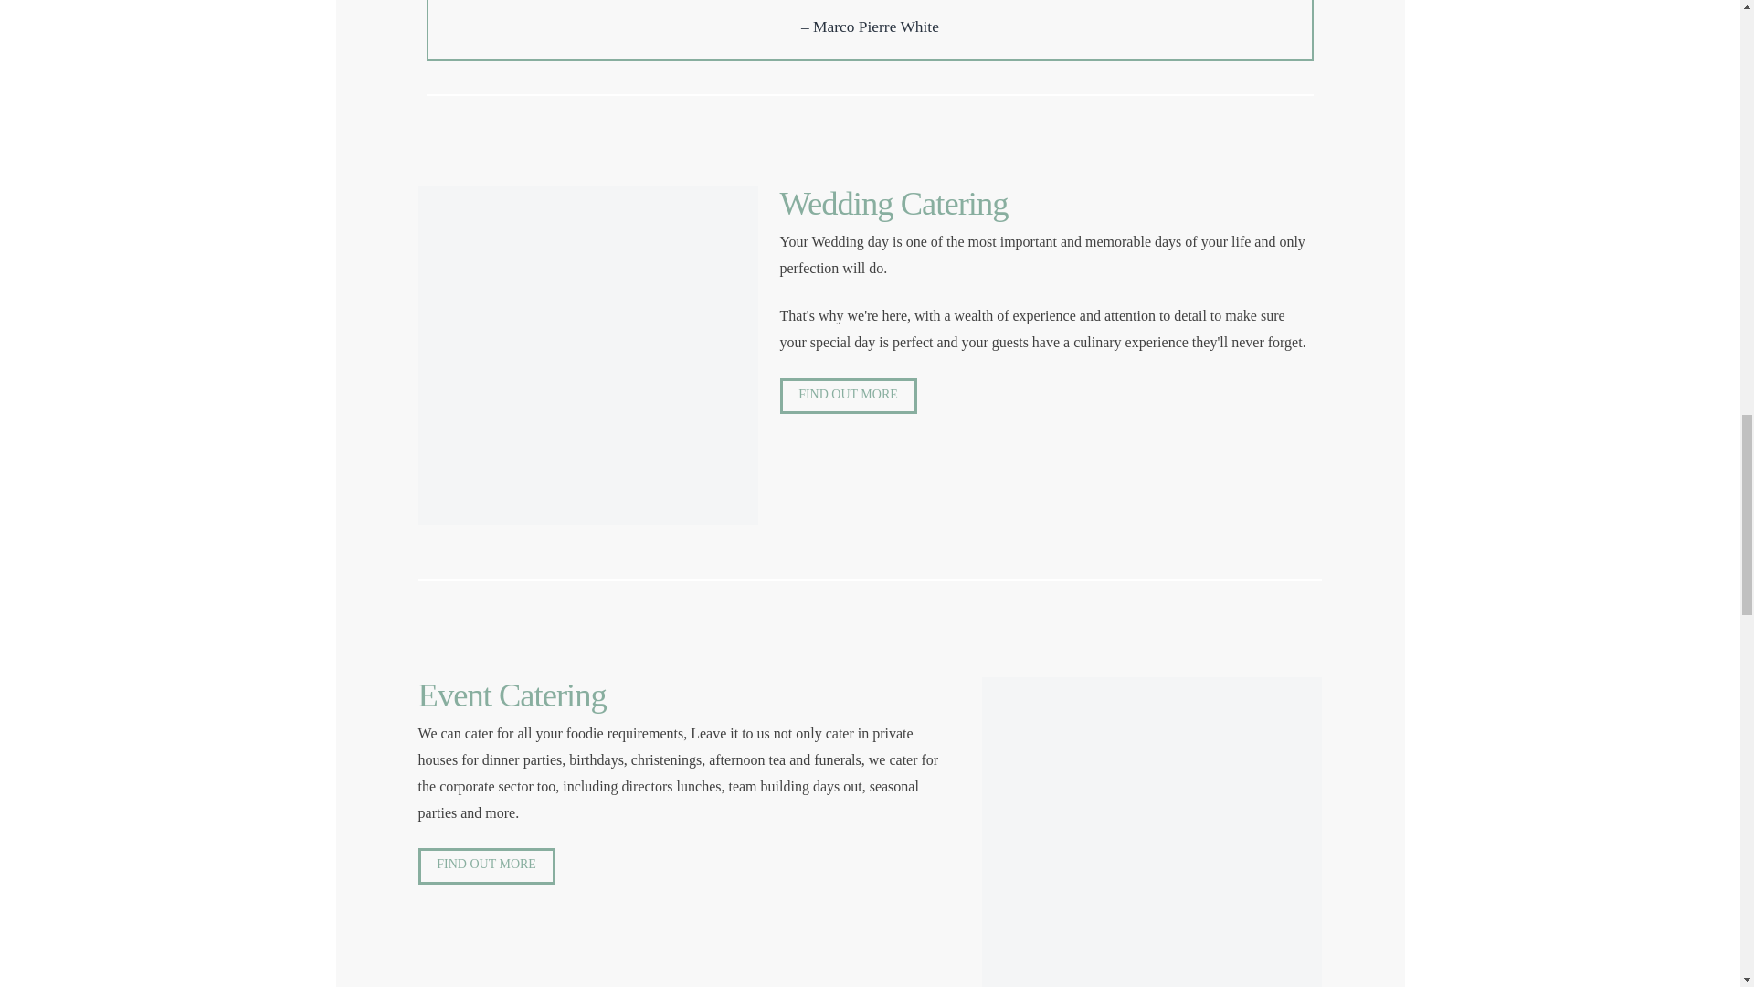 This screenshot has height=987, width=1754. I want to click on FIND OUT MORE, so click(849, 395).